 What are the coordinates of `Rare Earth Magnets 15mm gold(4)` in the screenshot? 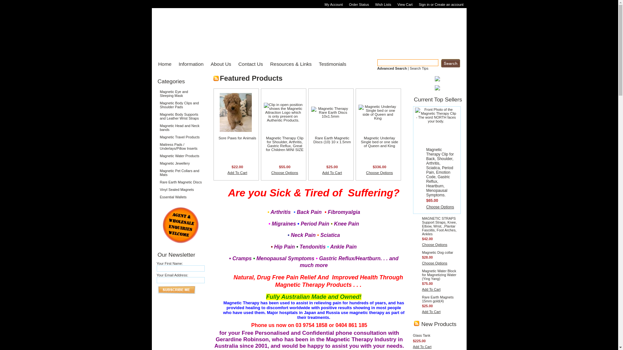 It's located at (437, 299).